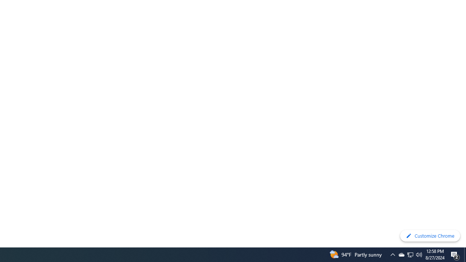 This screenshot has width=466, height=262. What do you see at coordinates (430, 236) in the screenshot?
I see `Customize Chrome` at bounding box center [430, 236].